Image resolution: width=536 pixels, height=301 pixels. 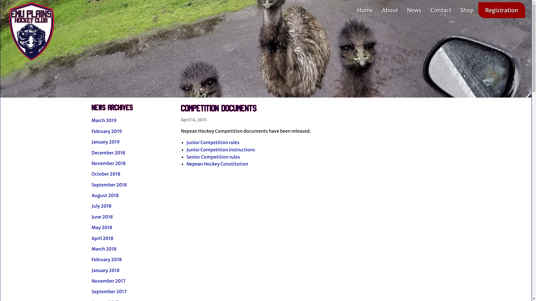 What do you see at coordinates (132, 249) in the screenshot?
I see `March 2018` at bounding box center [132, 249].